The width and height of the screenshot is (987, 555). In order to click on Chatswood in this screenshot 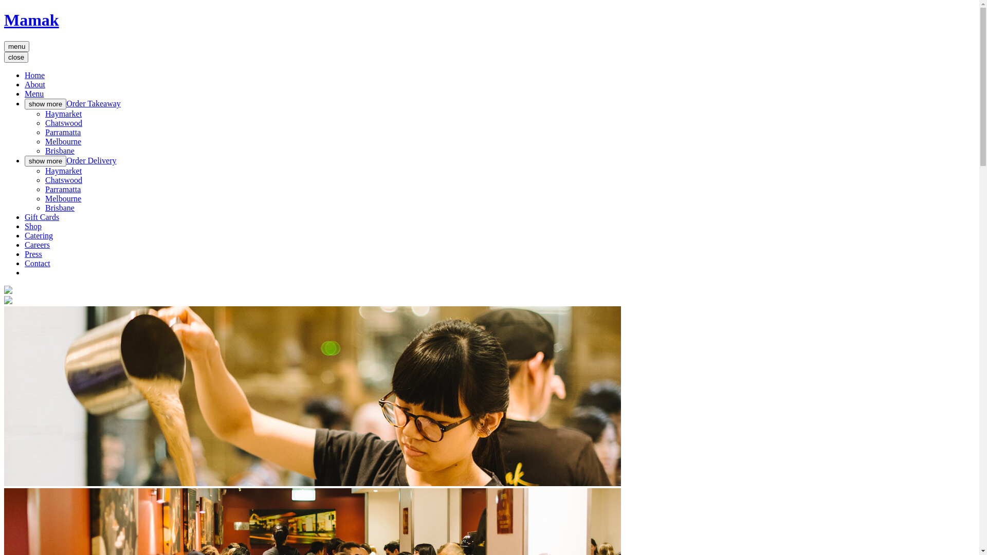, I will do `click(64, 180)`.